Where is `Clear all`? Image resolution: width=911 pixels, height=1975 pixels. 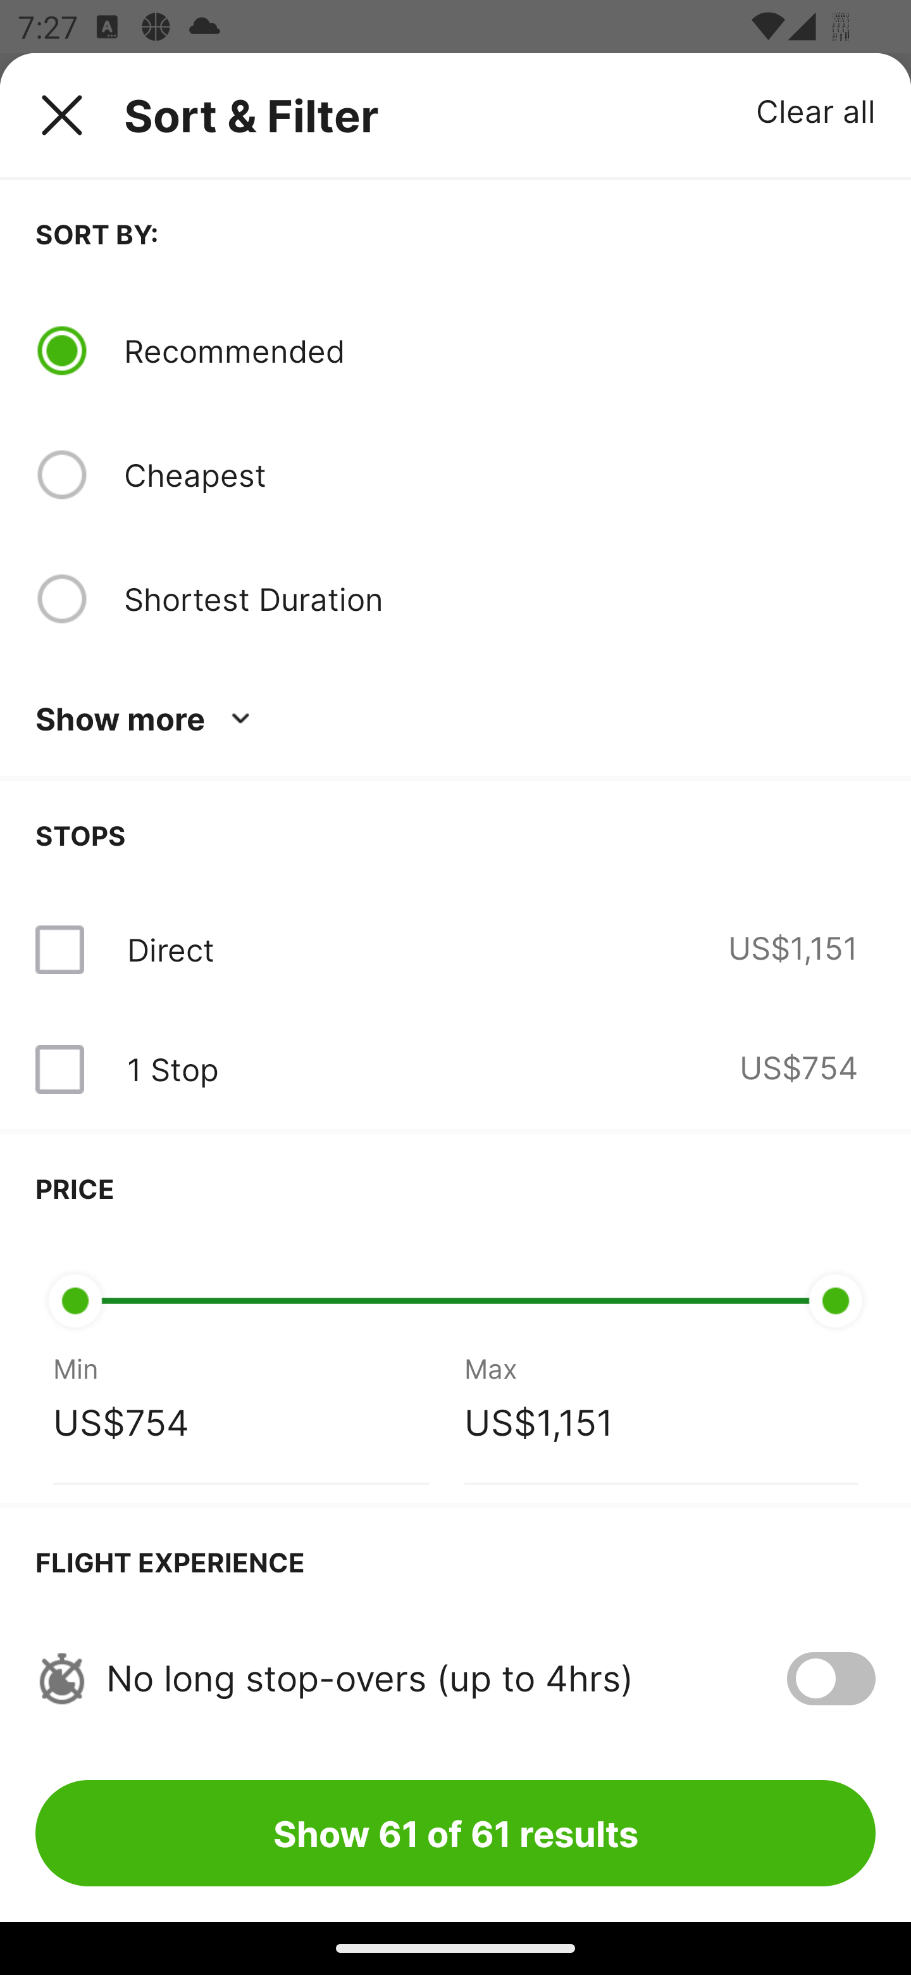 Clear all is located at coordinates (816, 110).